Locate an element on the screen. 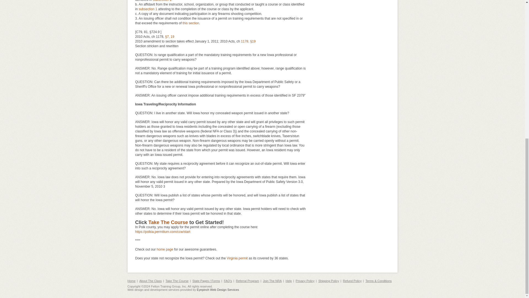 The image size is (529, 298). Virginia permit is located at coordinates (237, 258).